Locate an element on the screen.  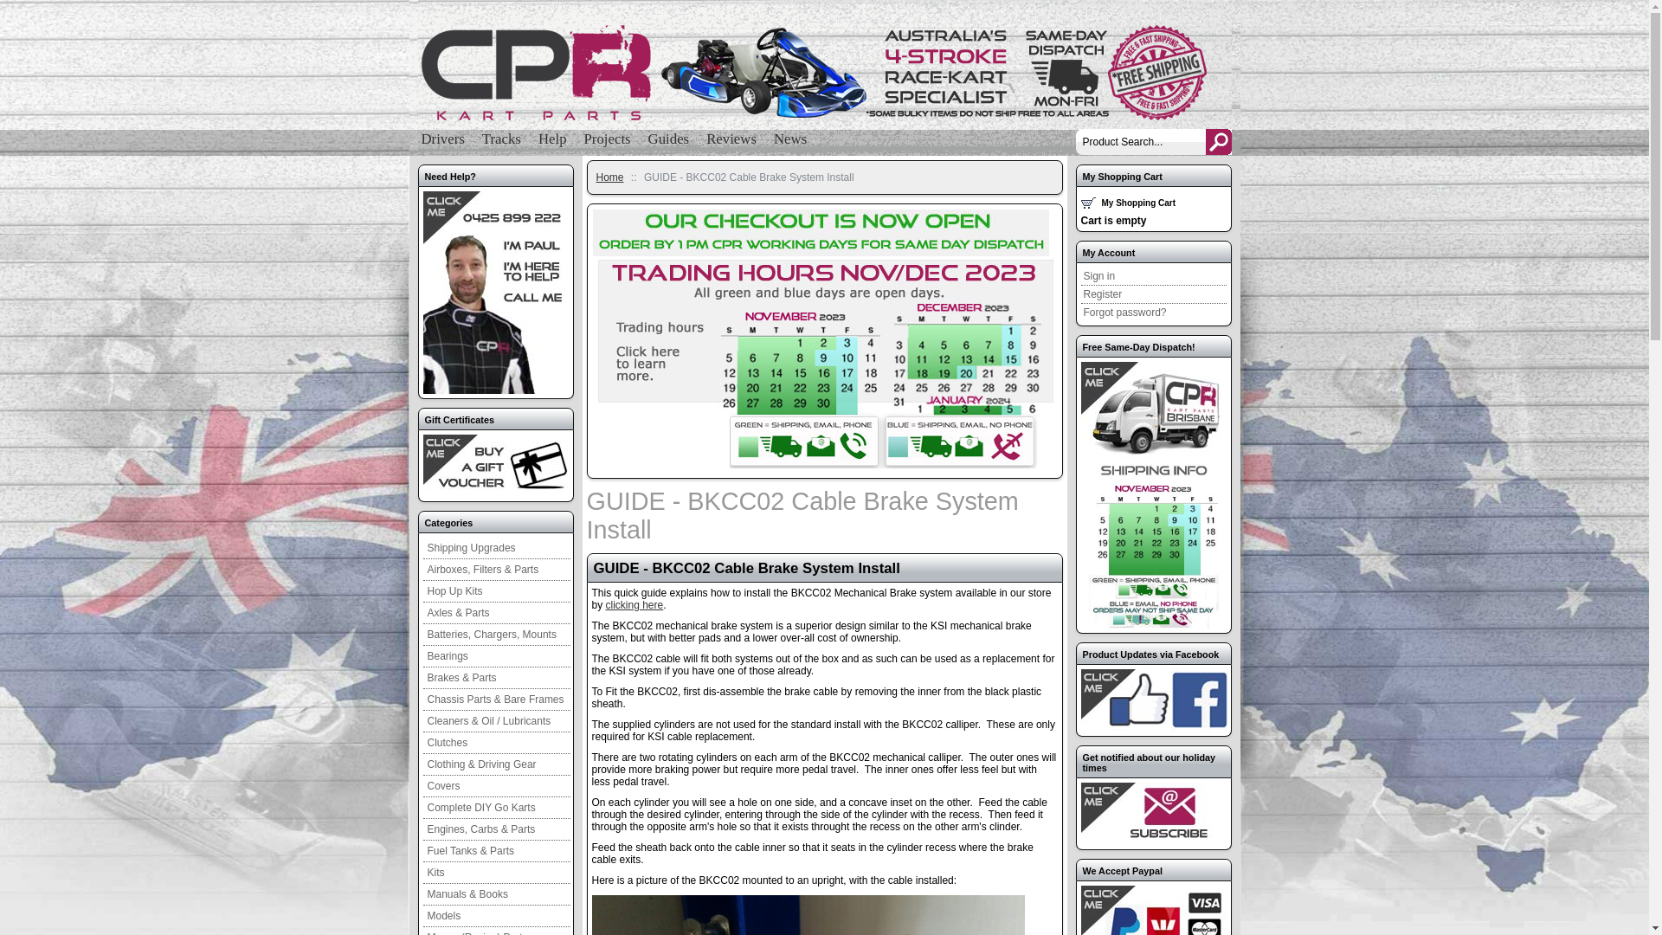
Reviews is located at coordinates (731, 133).